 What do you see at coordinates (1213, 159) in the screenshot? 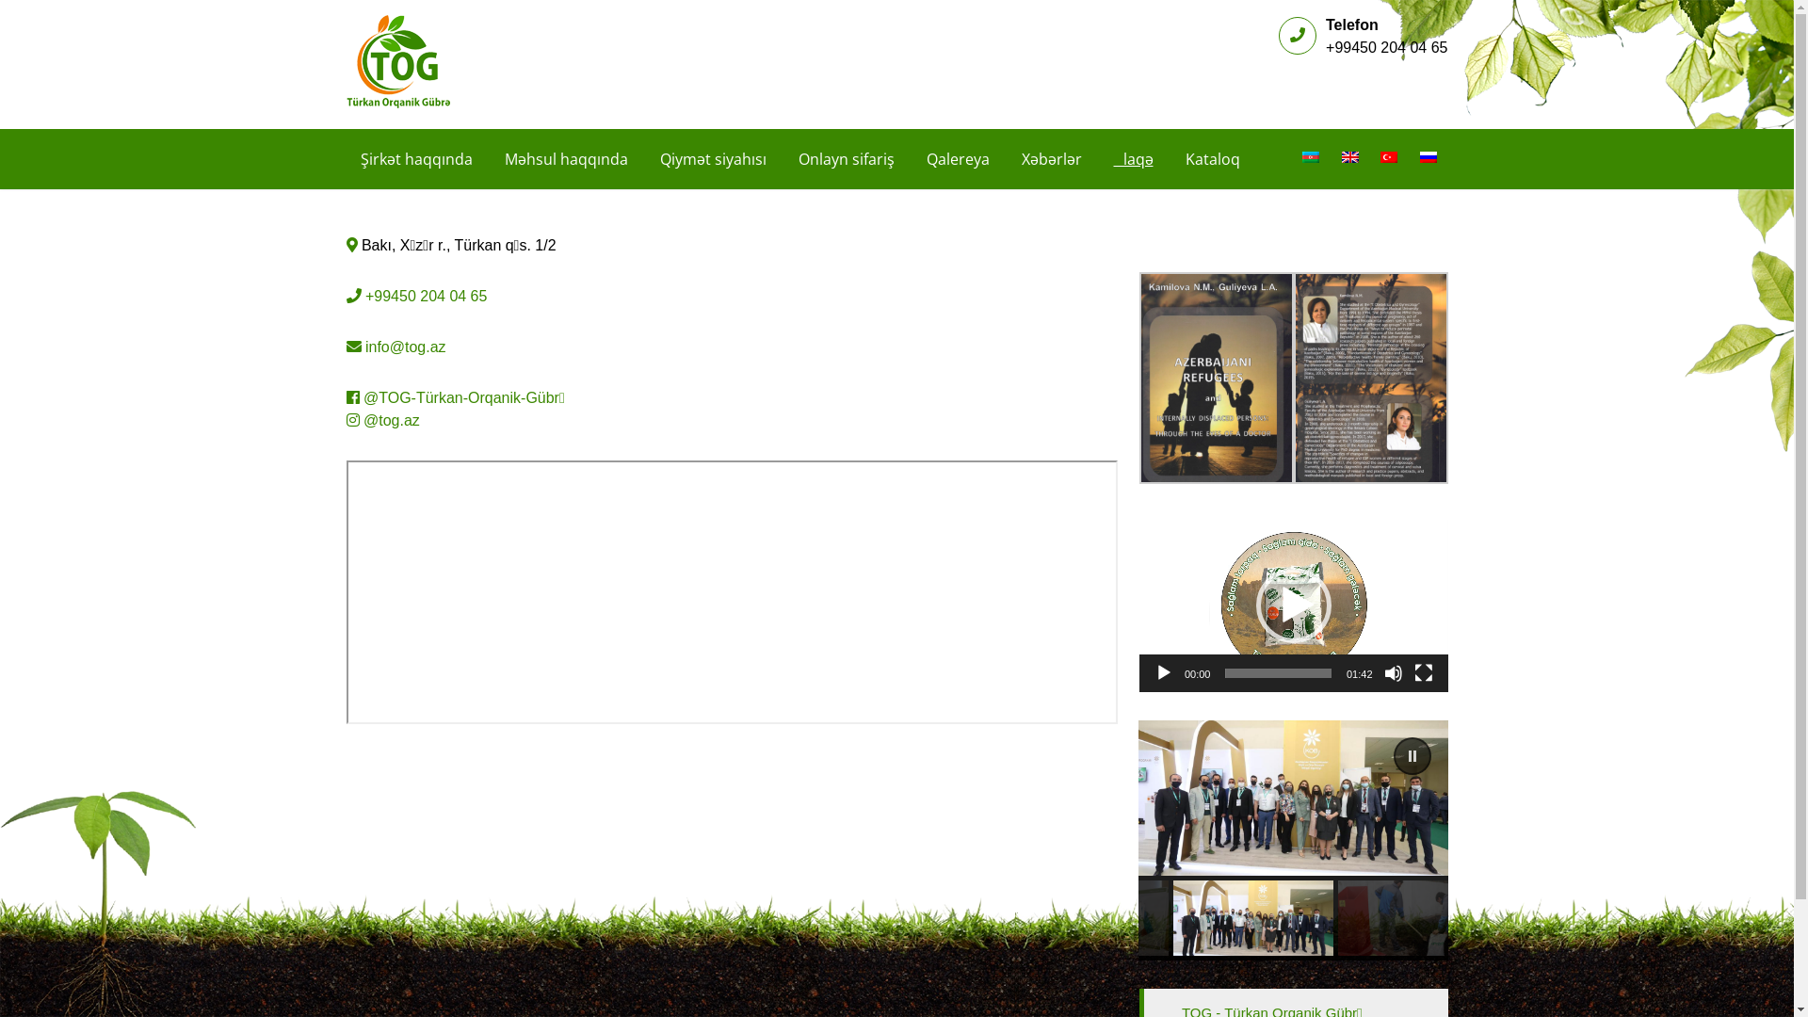
I see `Kataloq` at bounding box center [1213, 159].